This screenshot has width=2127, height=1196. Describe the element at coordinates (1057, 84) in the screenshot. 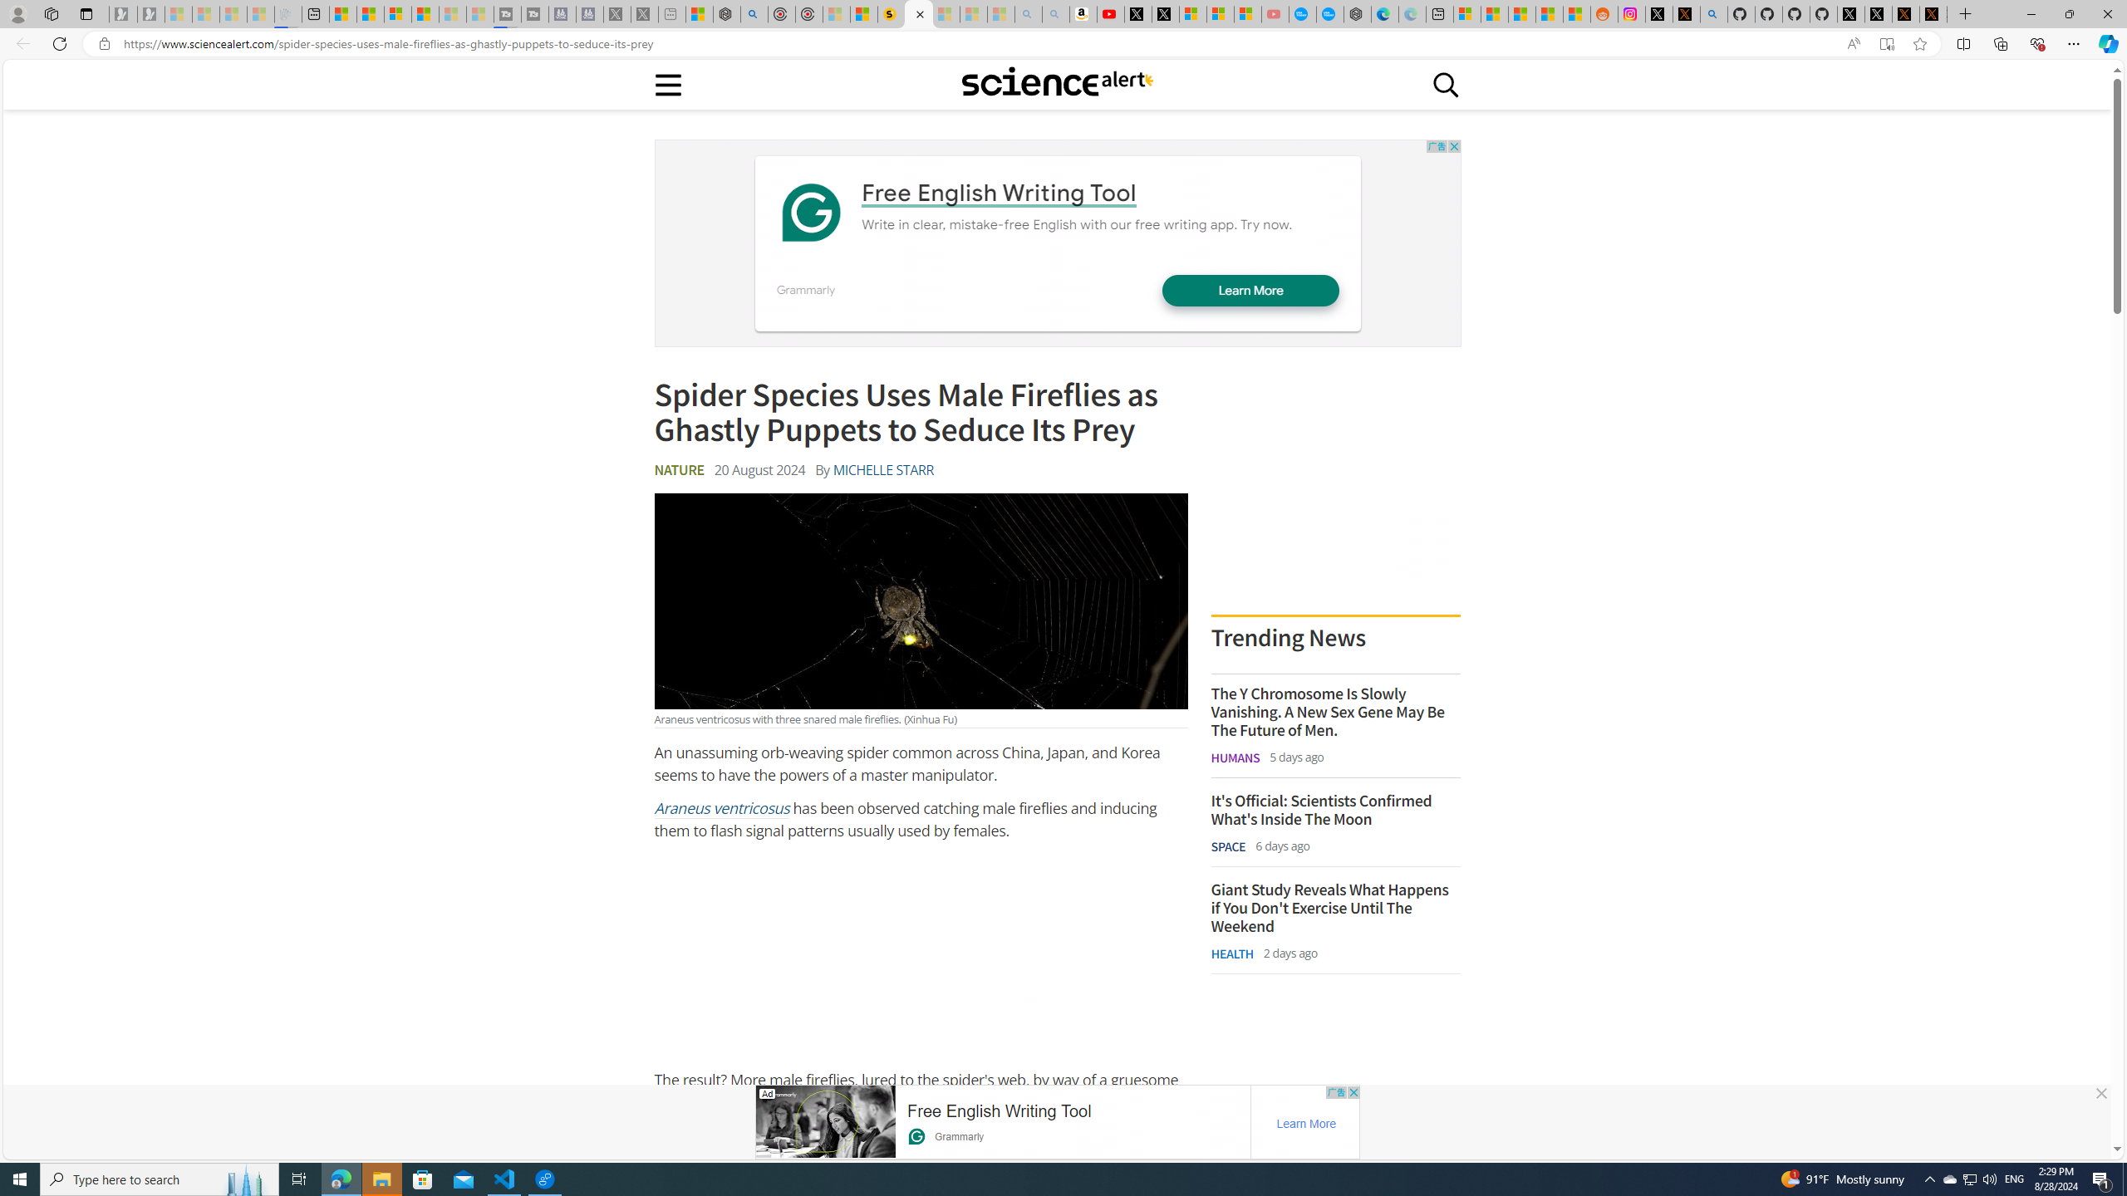

I see `ScienceAlert homepage` at that location.